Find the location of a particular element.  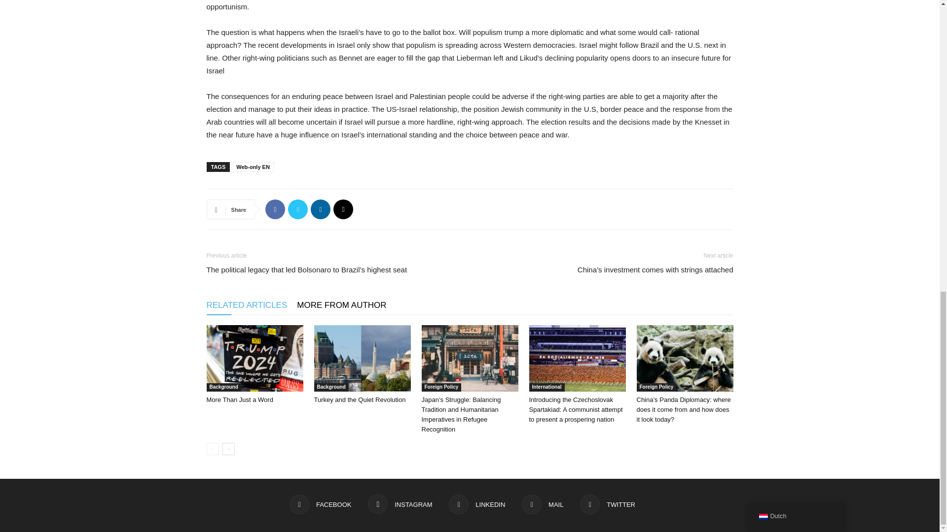

Turkey and the Quiet Revolution is located at coordinates (362, 358).